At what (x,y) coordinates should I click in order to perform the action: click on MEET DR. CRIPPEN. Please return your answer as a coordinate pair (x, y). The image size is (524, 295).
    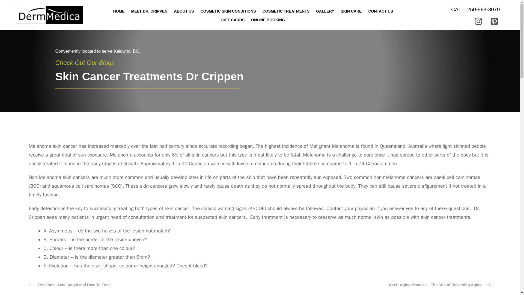
    Looking at the image, I should click on (149, 11).